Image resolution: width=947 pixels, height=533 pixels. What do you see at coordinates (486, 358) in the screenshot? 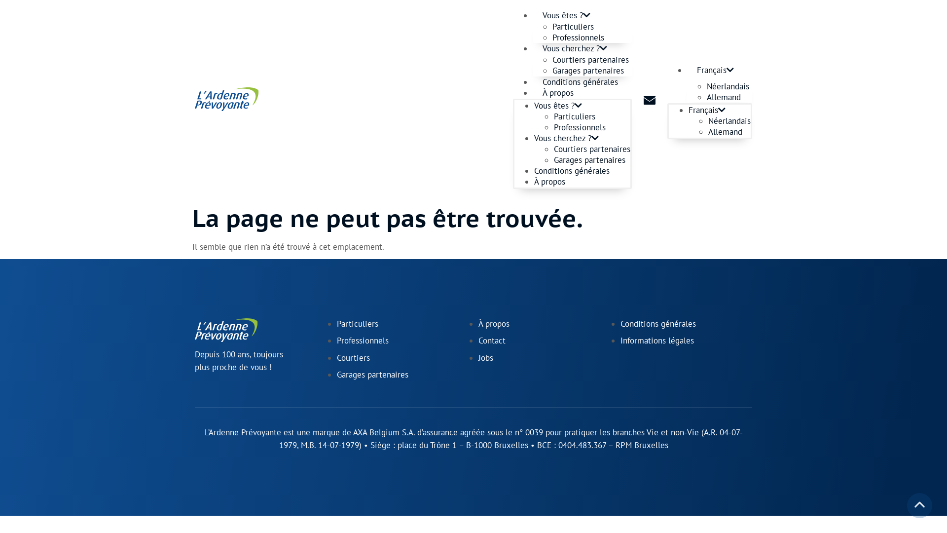
I see `Jobs` at bounding box center [486, 358].